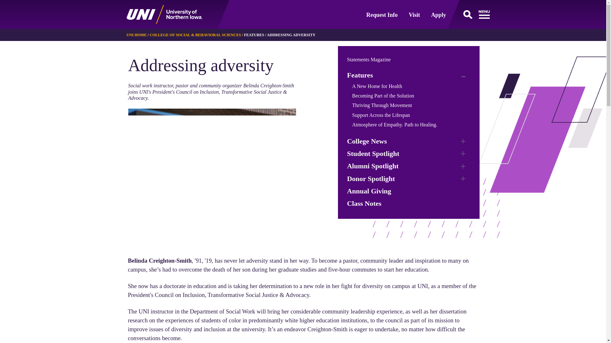  What do you see at coordinates (414, 15) in the screenshot?
I see `Visit` at bounding box center [414, 15].